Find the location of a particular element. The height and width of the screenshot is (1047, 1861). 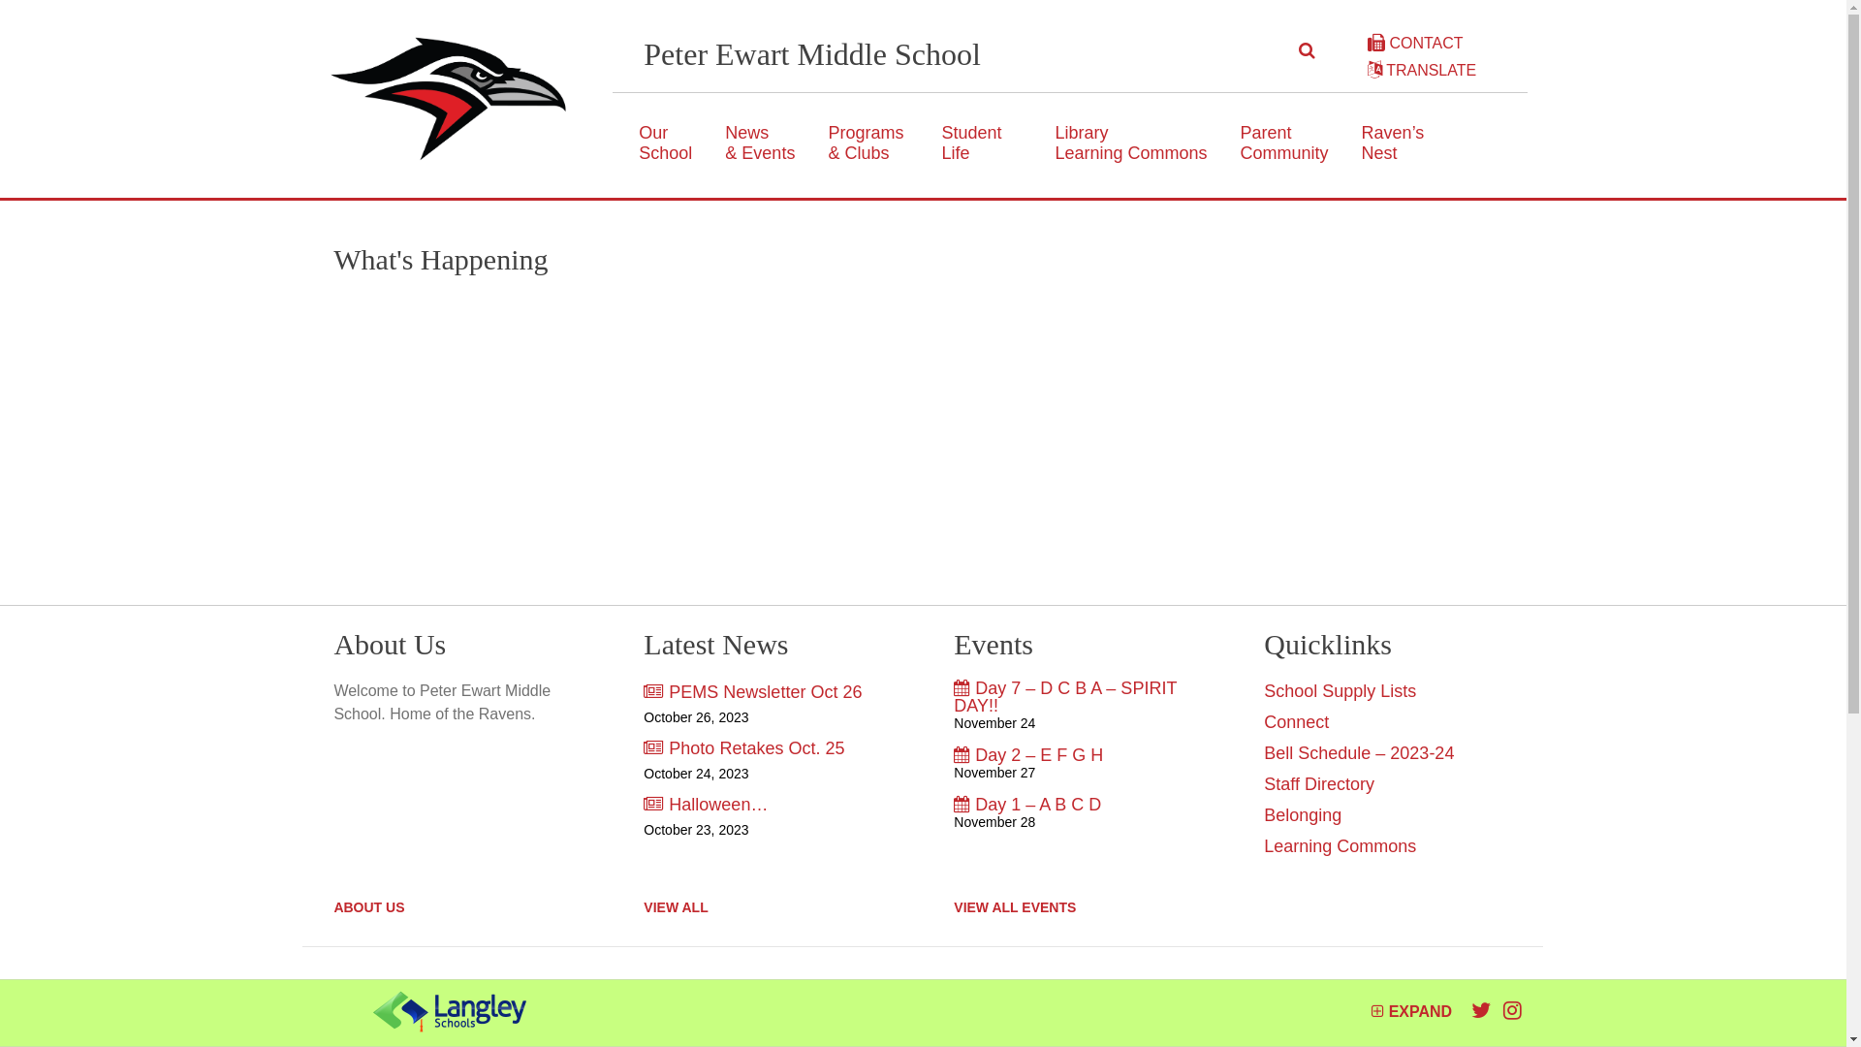

VIEW ALL EVENTS is located at coordinates (1014, 907).